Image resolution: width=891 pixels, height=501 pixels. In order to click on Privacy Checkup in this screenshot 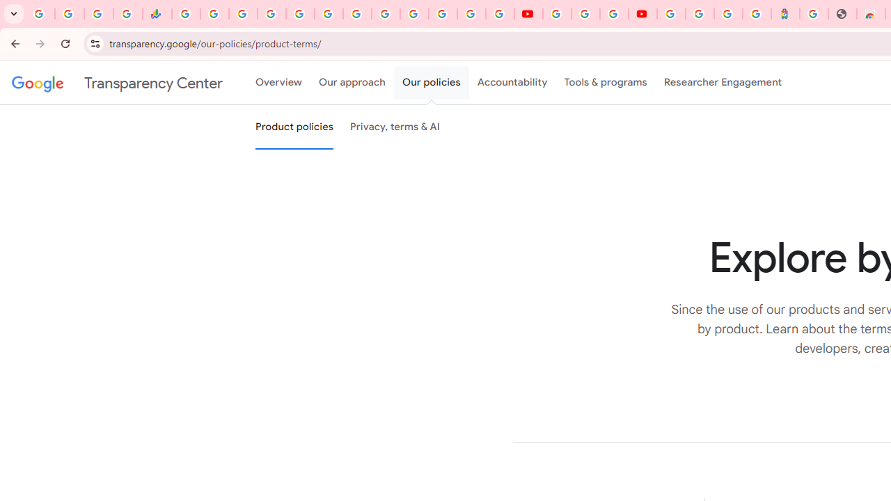, I will do `click(500, 14)`.